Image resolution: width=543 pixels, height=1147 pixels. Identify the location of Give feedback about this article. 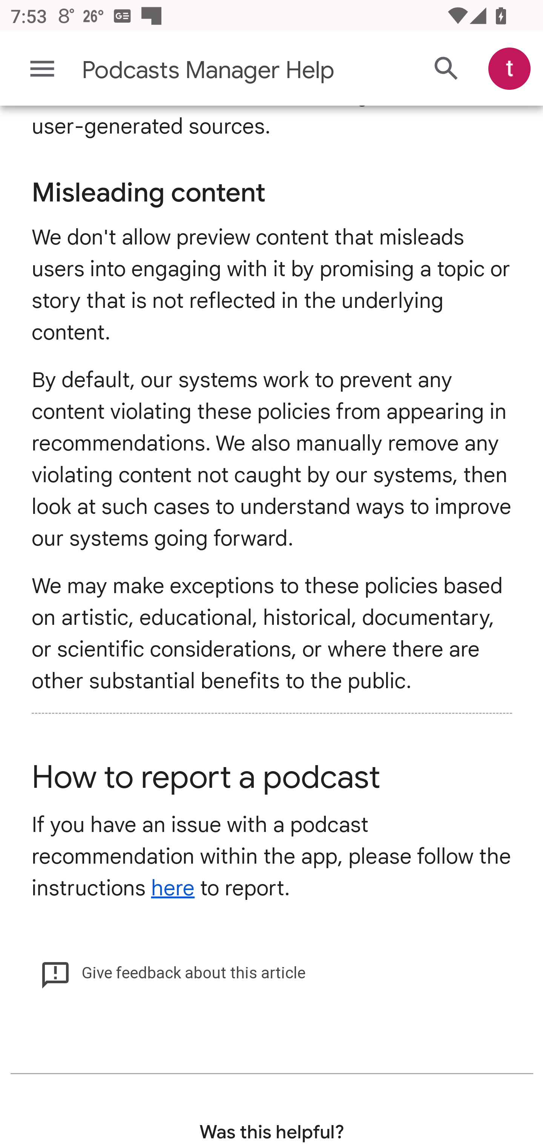
(173, 973).